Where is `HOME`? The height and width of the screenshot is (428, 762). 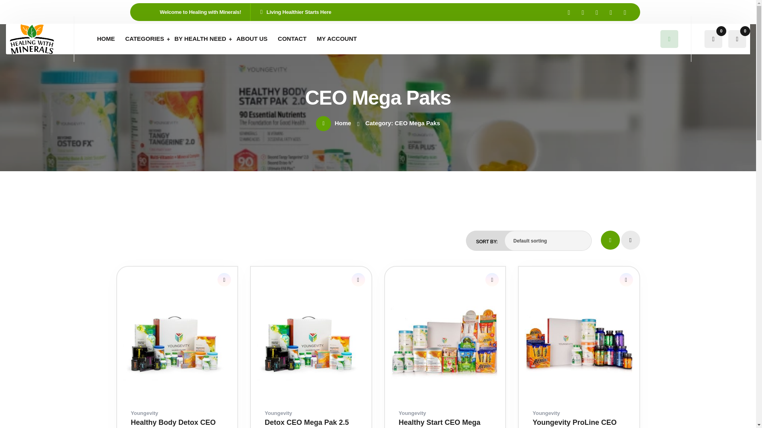 HOME is located at coordinates (106, 38).